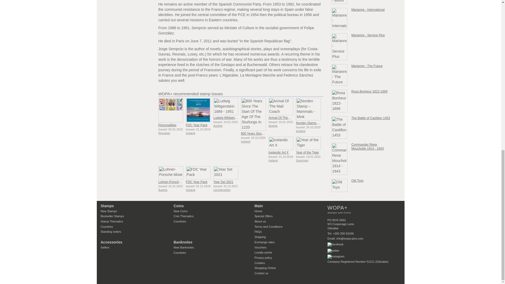 The image size is (505, 284). I want to click on Personalities, so click(167, 125).